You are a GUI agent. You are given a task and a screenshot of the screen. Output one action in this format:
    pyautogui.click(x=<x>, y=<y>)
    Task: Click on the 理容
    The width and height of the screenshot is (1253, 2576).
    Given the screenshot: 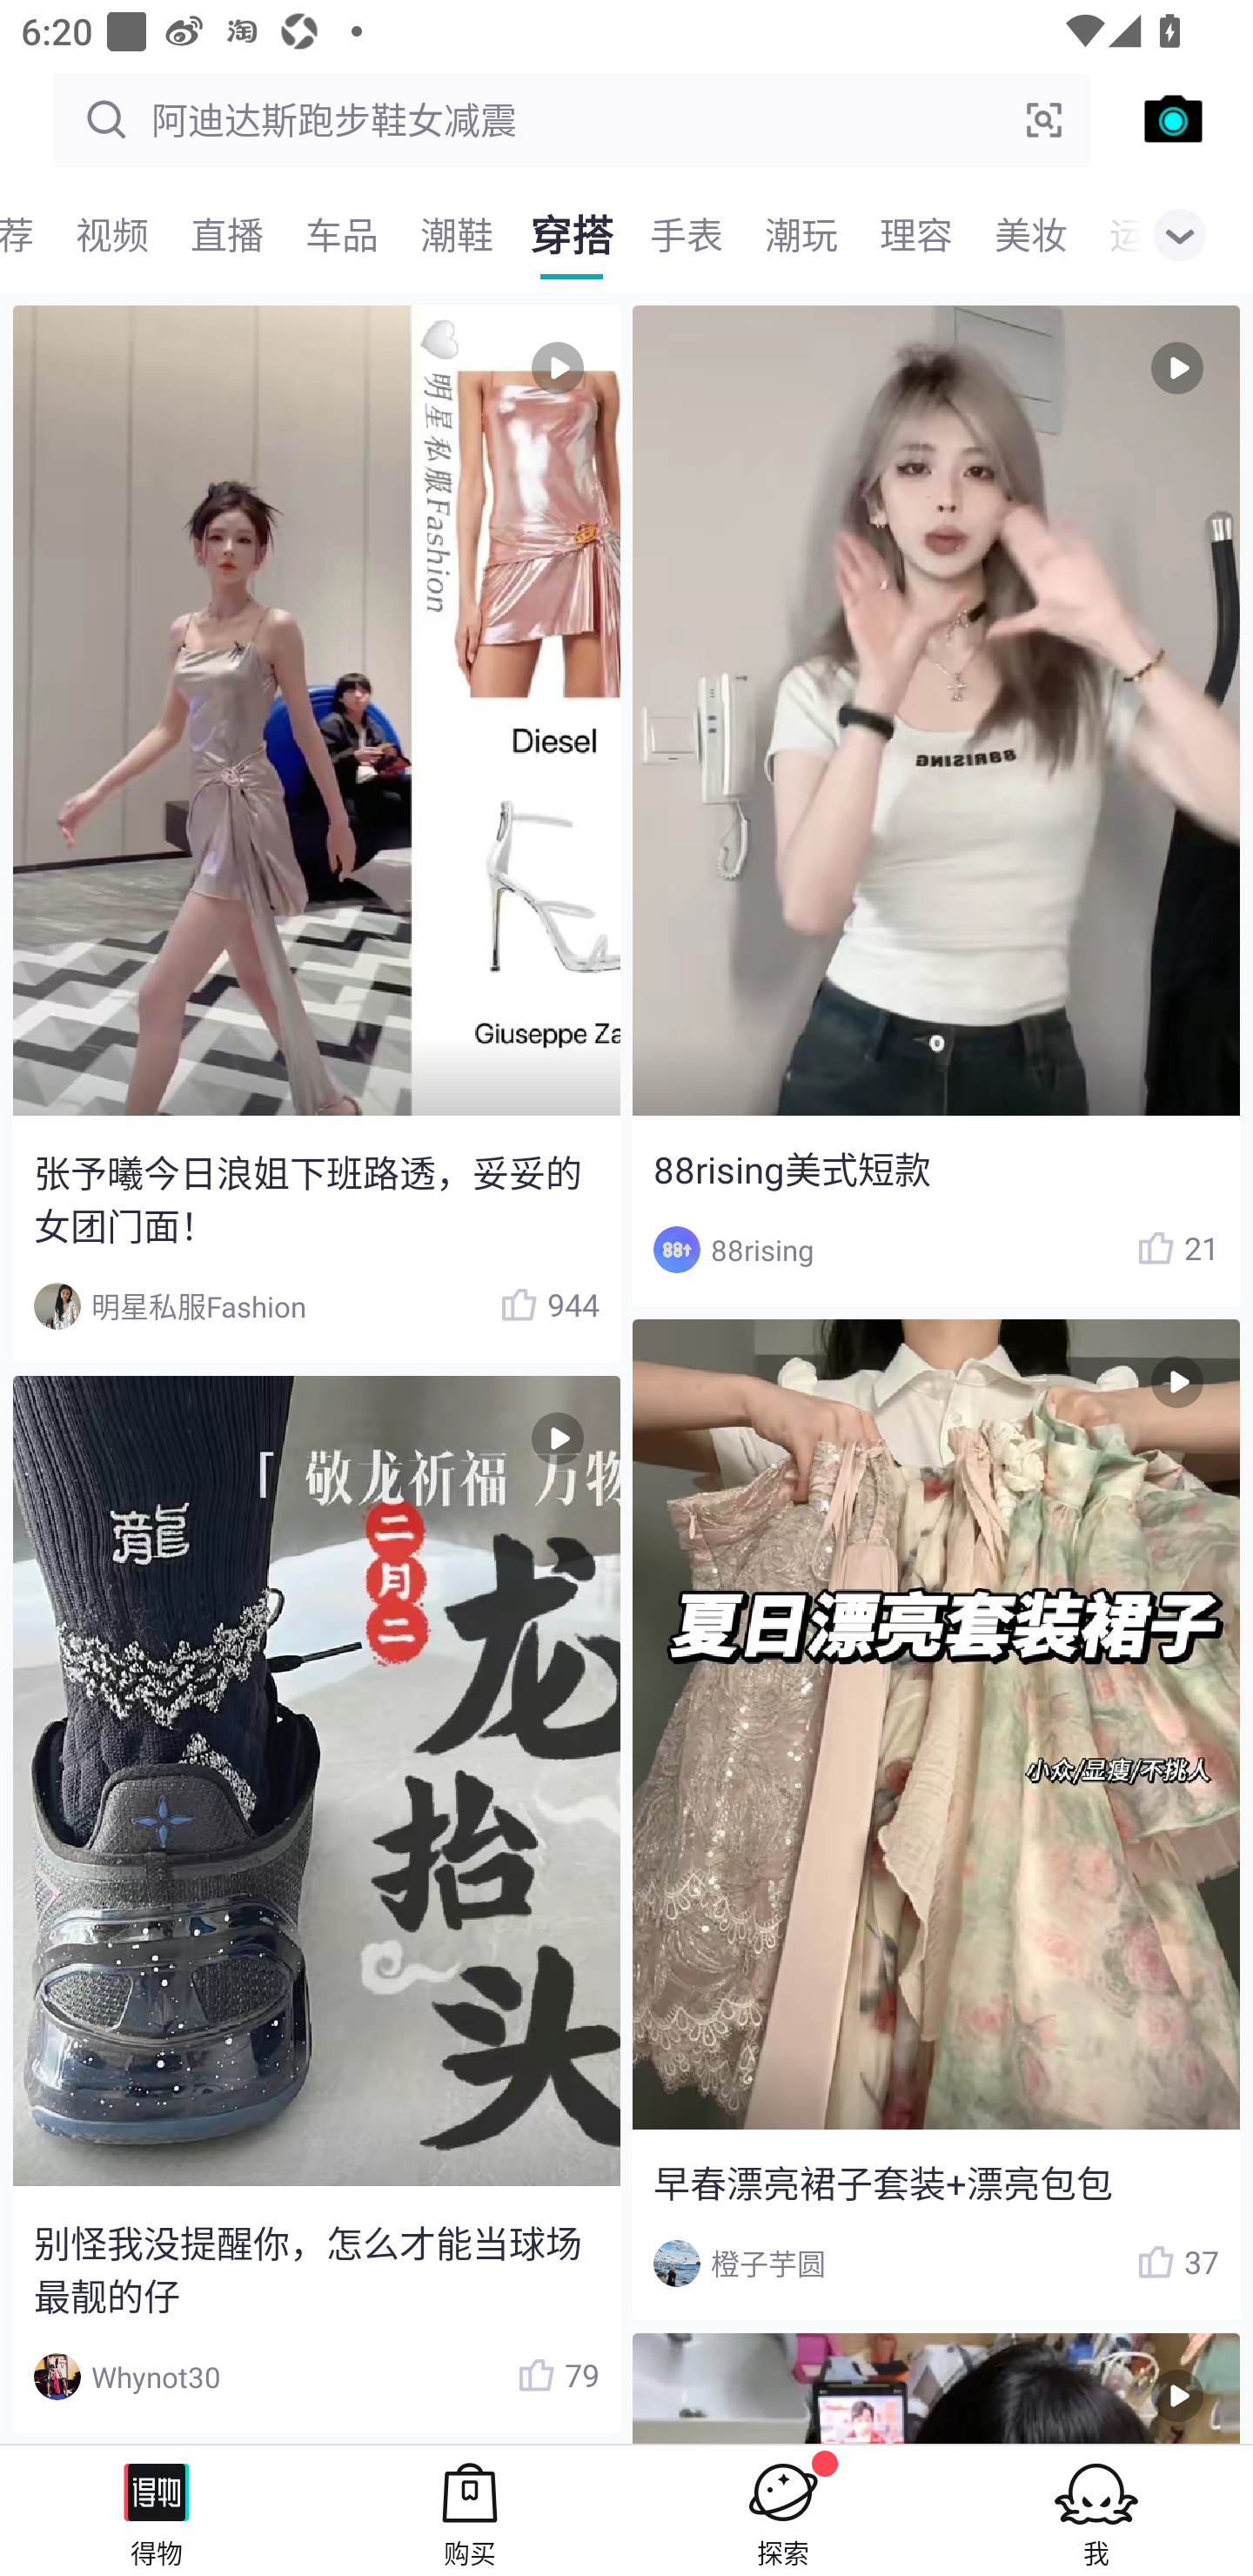 What is the action you would take?
    pyautogui.click(x=915, y=235)
    